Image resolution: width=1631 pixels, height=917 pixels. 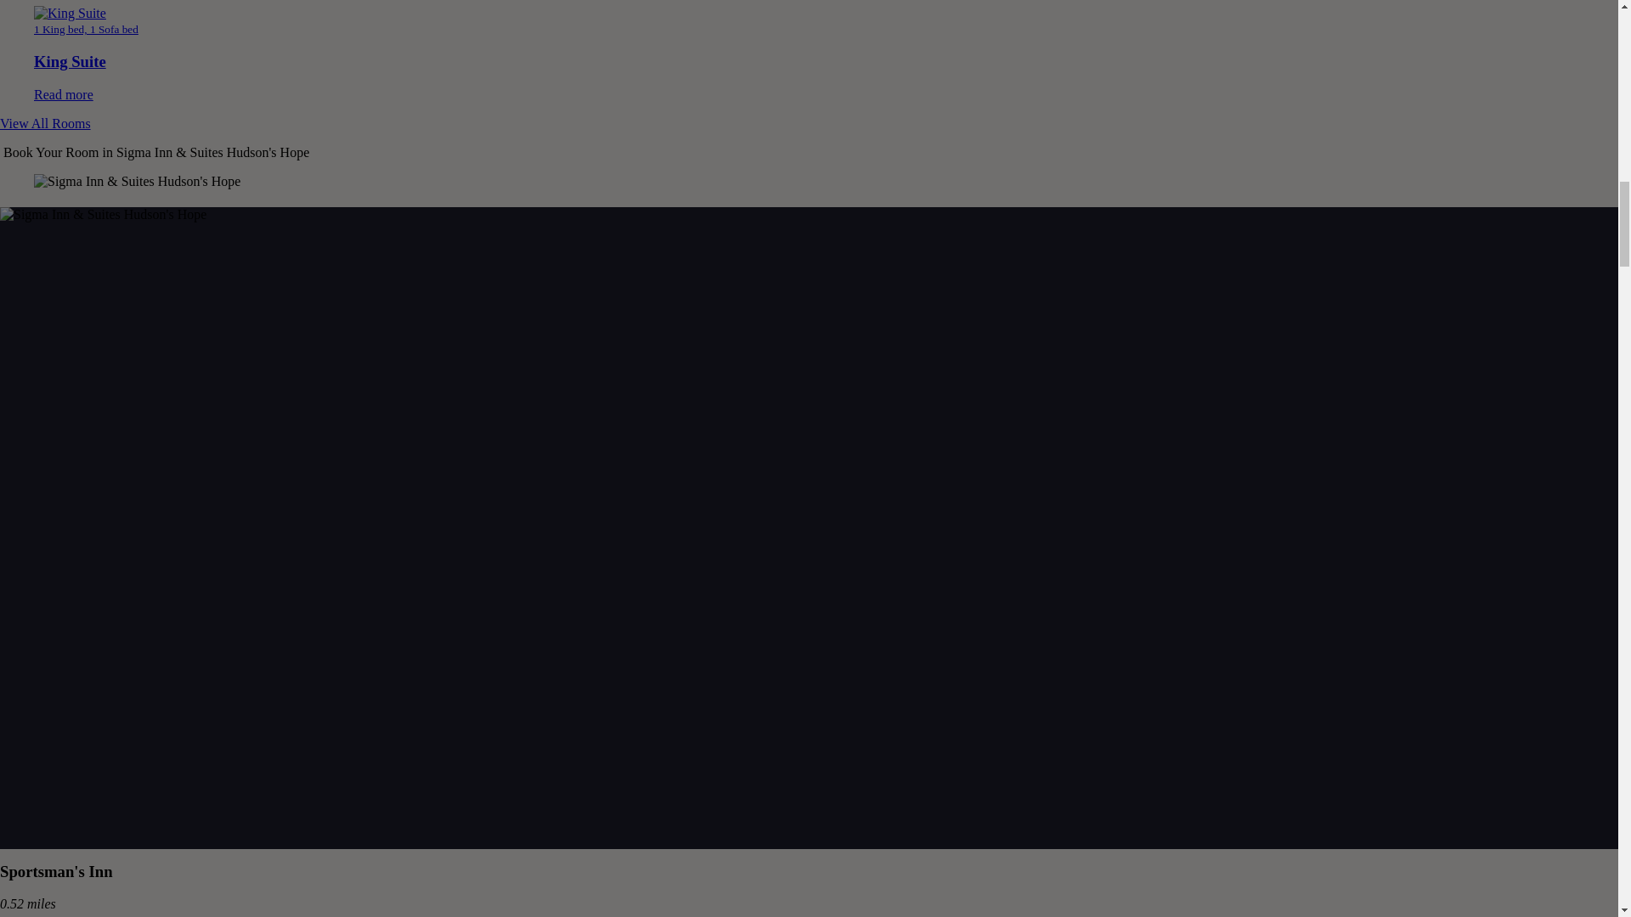 What do you see at coordinates (97, 380) in the screenshot?
I see `Alwin Holland Campground` at bounding box center [97, 380].